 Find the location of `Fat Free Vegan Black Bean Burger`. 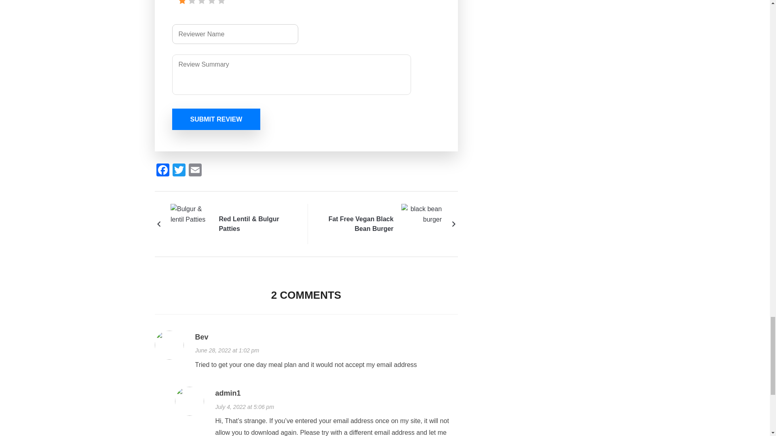

Fat Free Vegan Black Bean Burger is located at coordinates (421, 224).